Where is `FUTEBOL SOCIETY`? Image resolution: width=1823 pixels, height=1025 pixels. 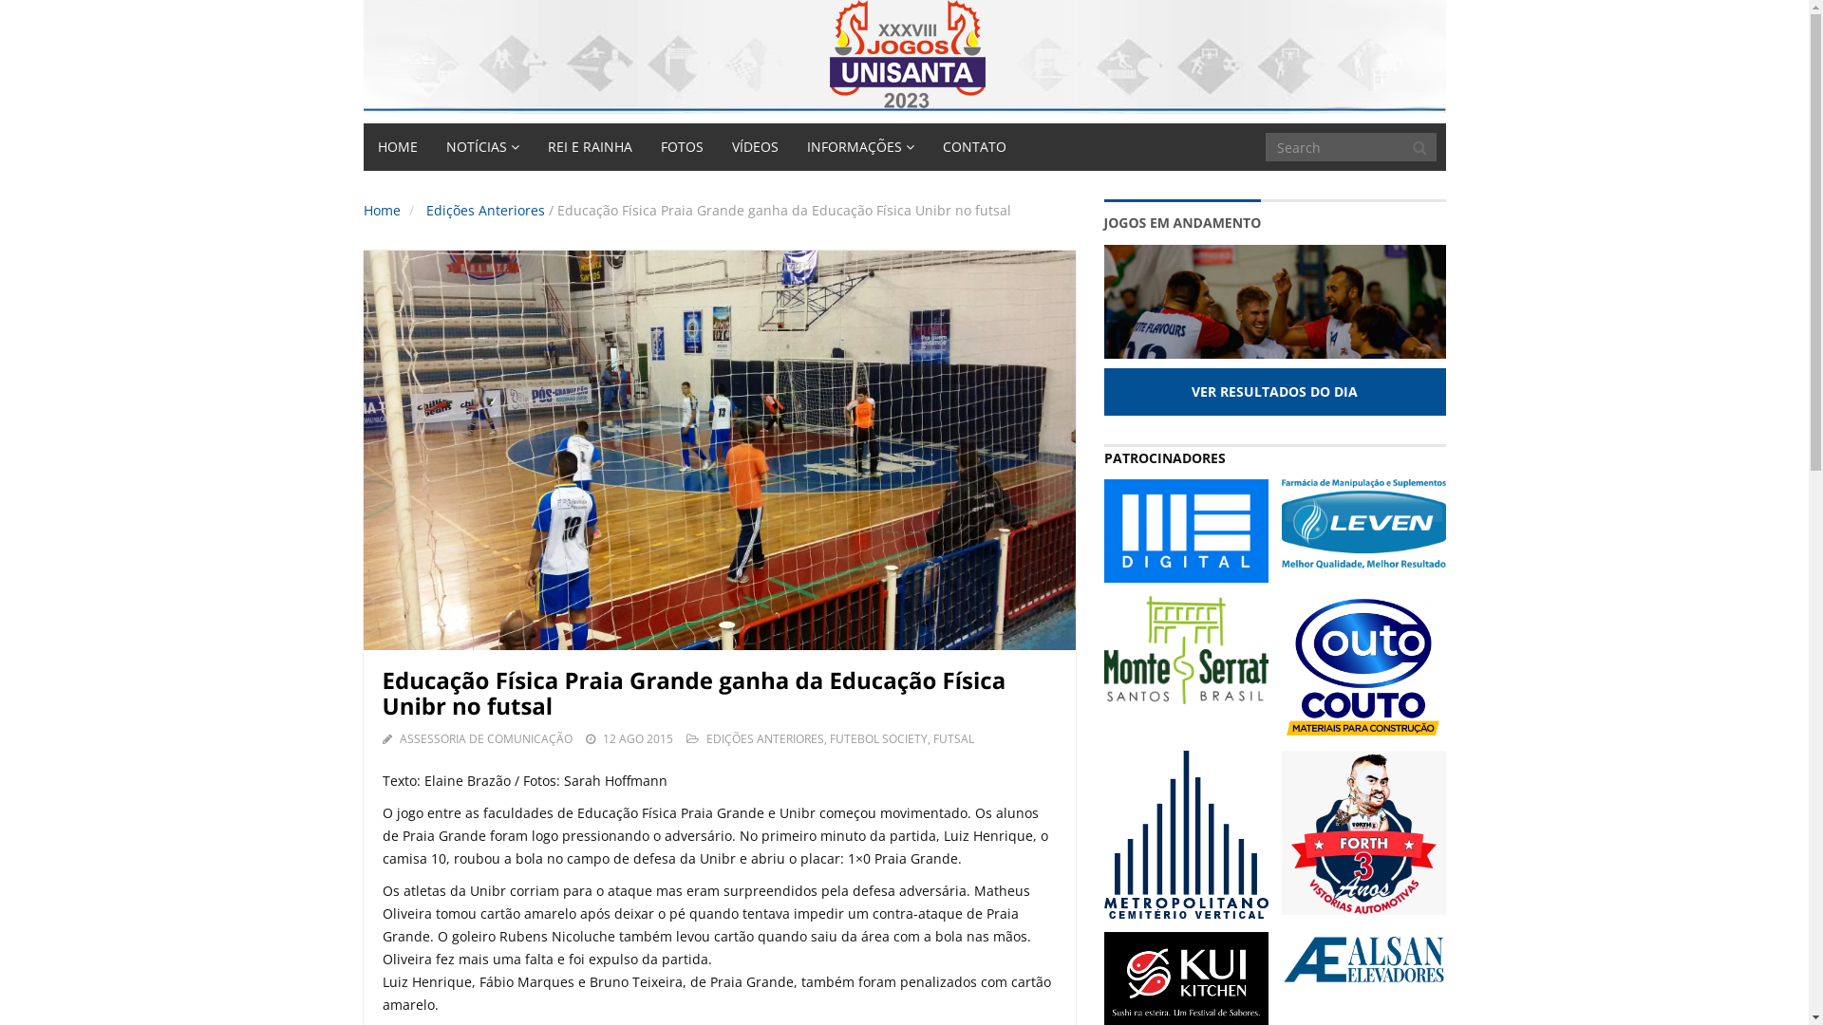 FUTEBOL SOCIETY is located at coordinates (879, 738).